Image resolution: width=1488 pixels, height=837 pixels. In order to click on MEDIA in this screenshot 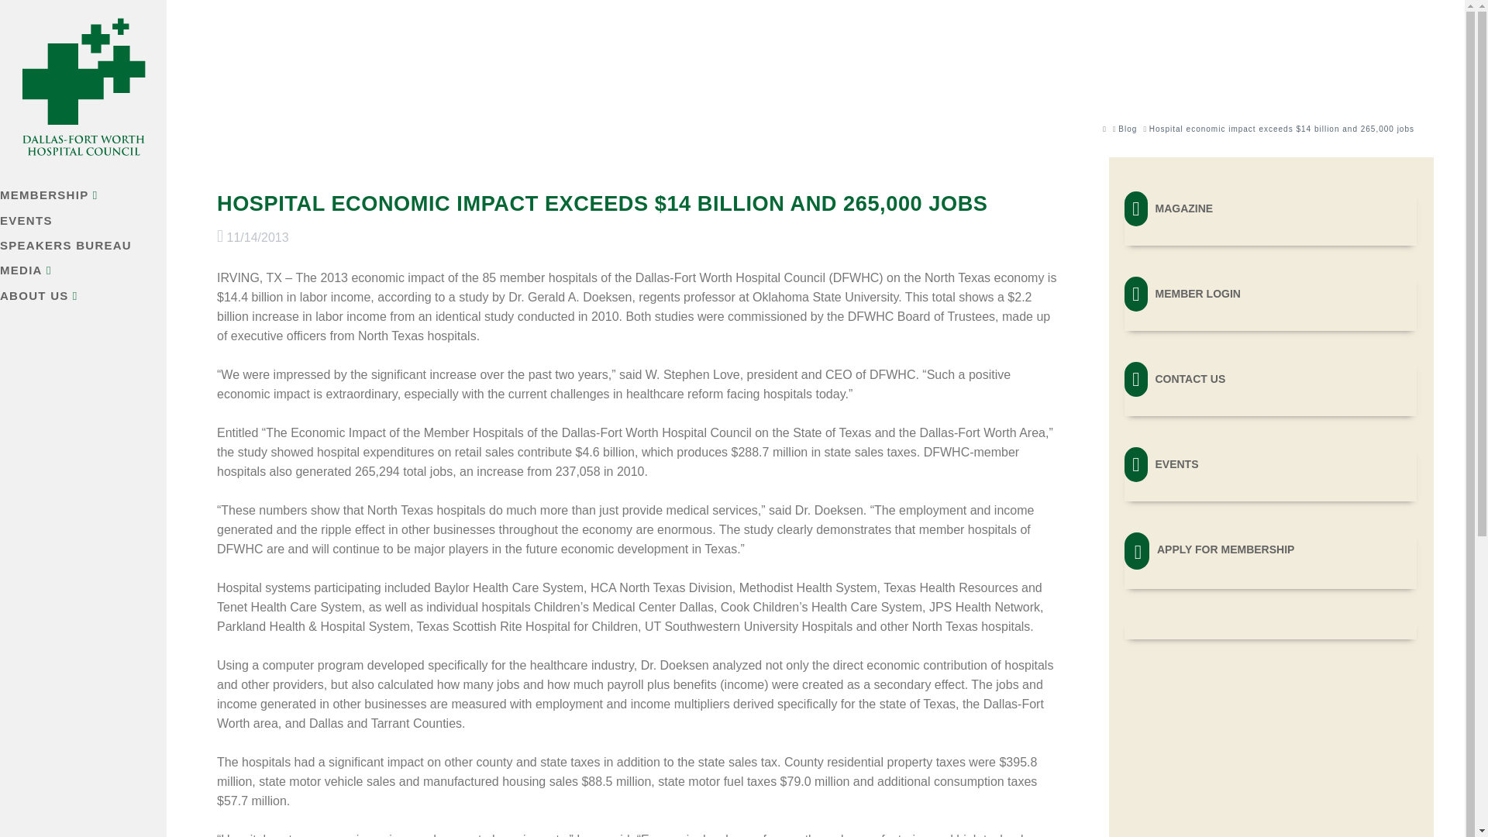, I will do `click(88, 272)`.